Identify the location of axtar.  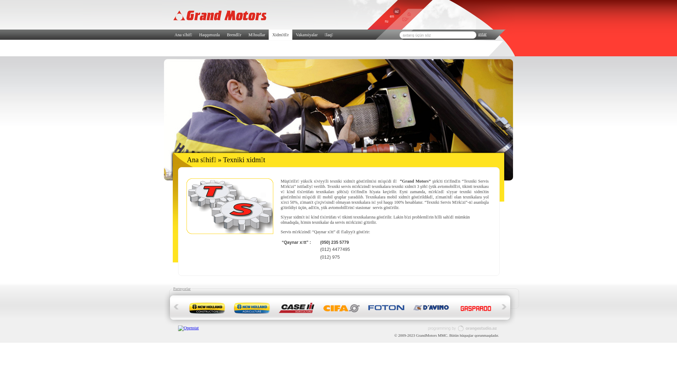
(482, 34).